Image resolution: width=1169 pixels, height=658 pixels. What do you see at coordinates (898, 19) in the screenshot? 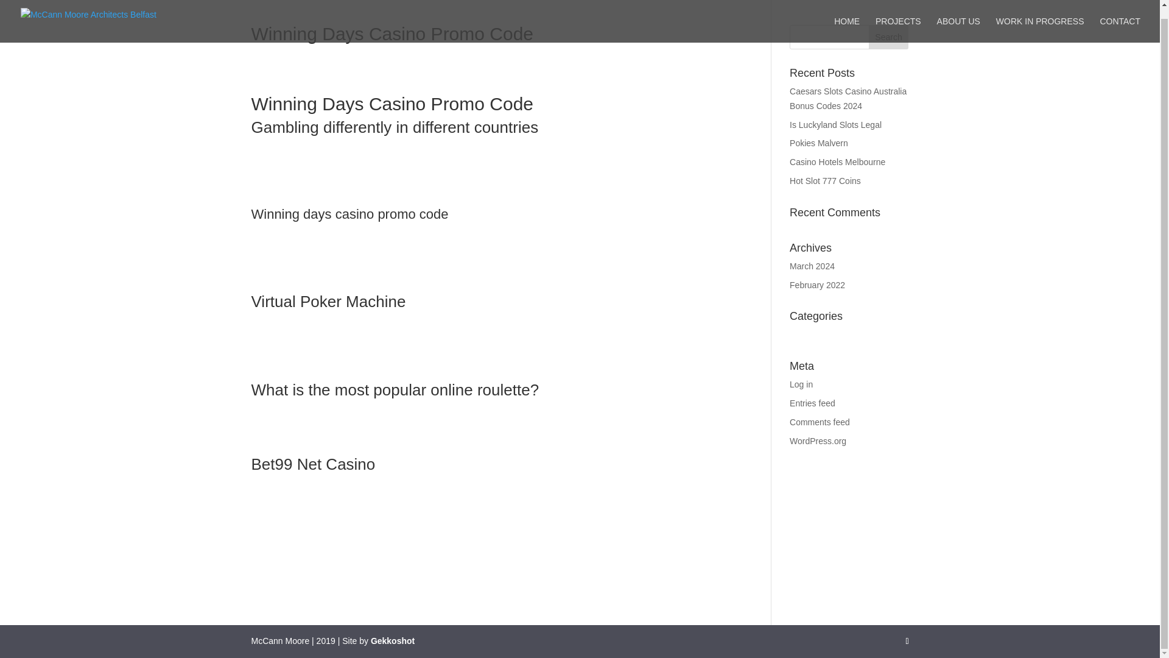
I see `PROJECTS` at bounding box center [898, 19].